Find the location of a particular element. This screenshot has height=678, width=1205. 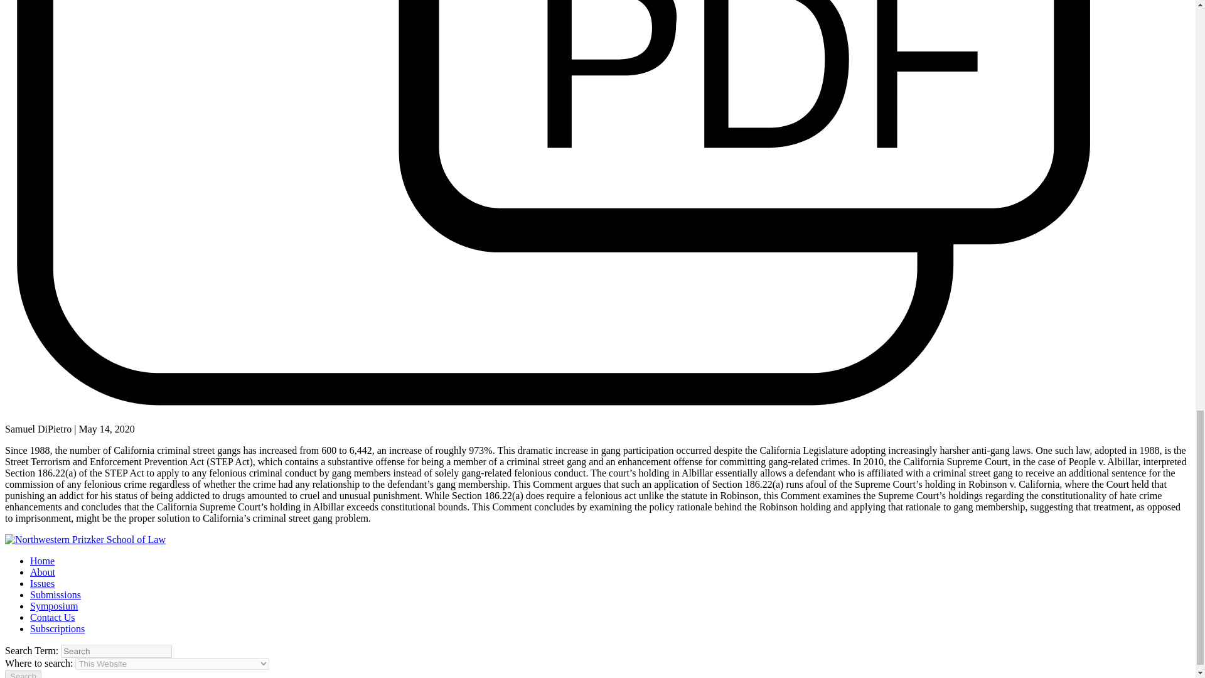

Symposium is located at coordinates (54, 606).